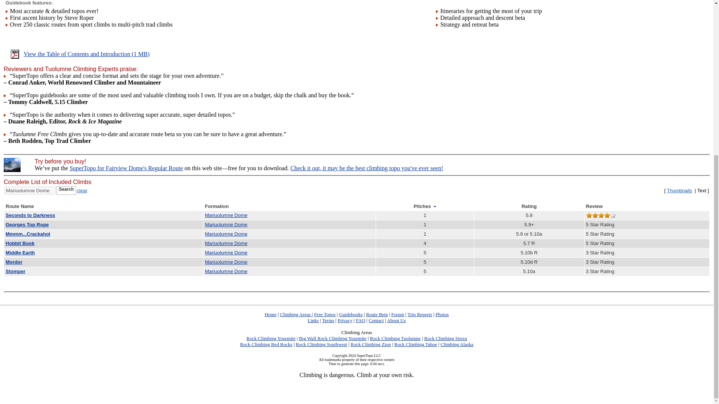  I want to click on Mariuolumne Dome, so click(226, 215).